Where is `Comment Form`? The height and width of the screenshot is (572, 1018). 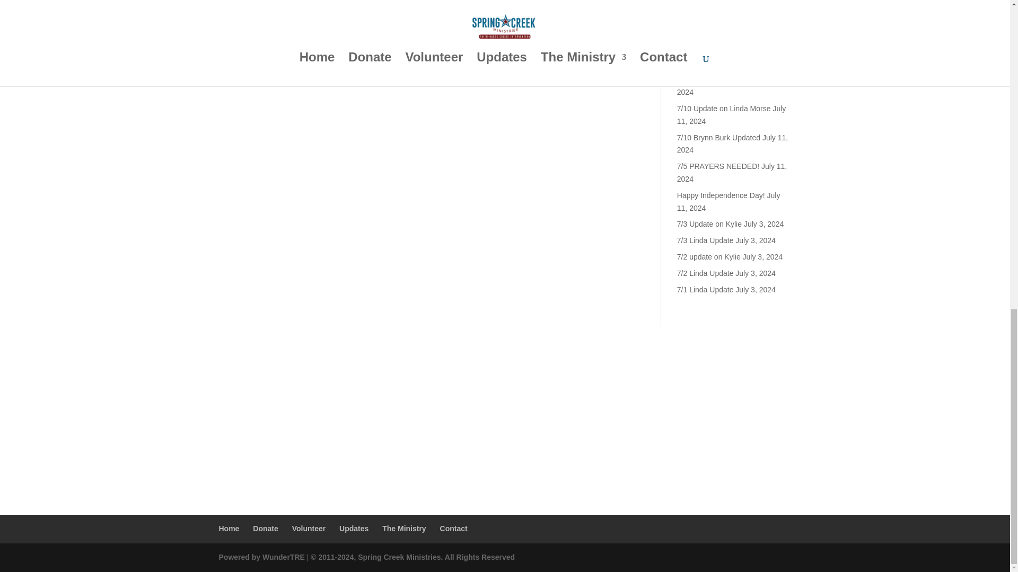 Comment Form is located at coordinates (431, 52).